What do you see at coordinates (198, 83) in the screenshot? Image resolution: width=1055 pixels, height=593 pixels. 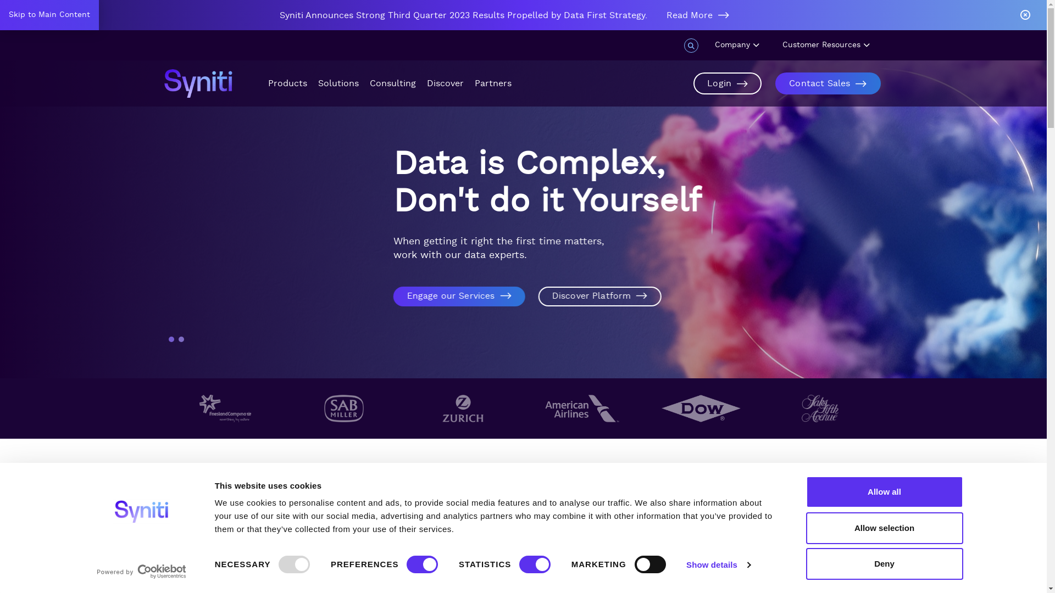 I see `Syniti` at bounding box center [198, 83].